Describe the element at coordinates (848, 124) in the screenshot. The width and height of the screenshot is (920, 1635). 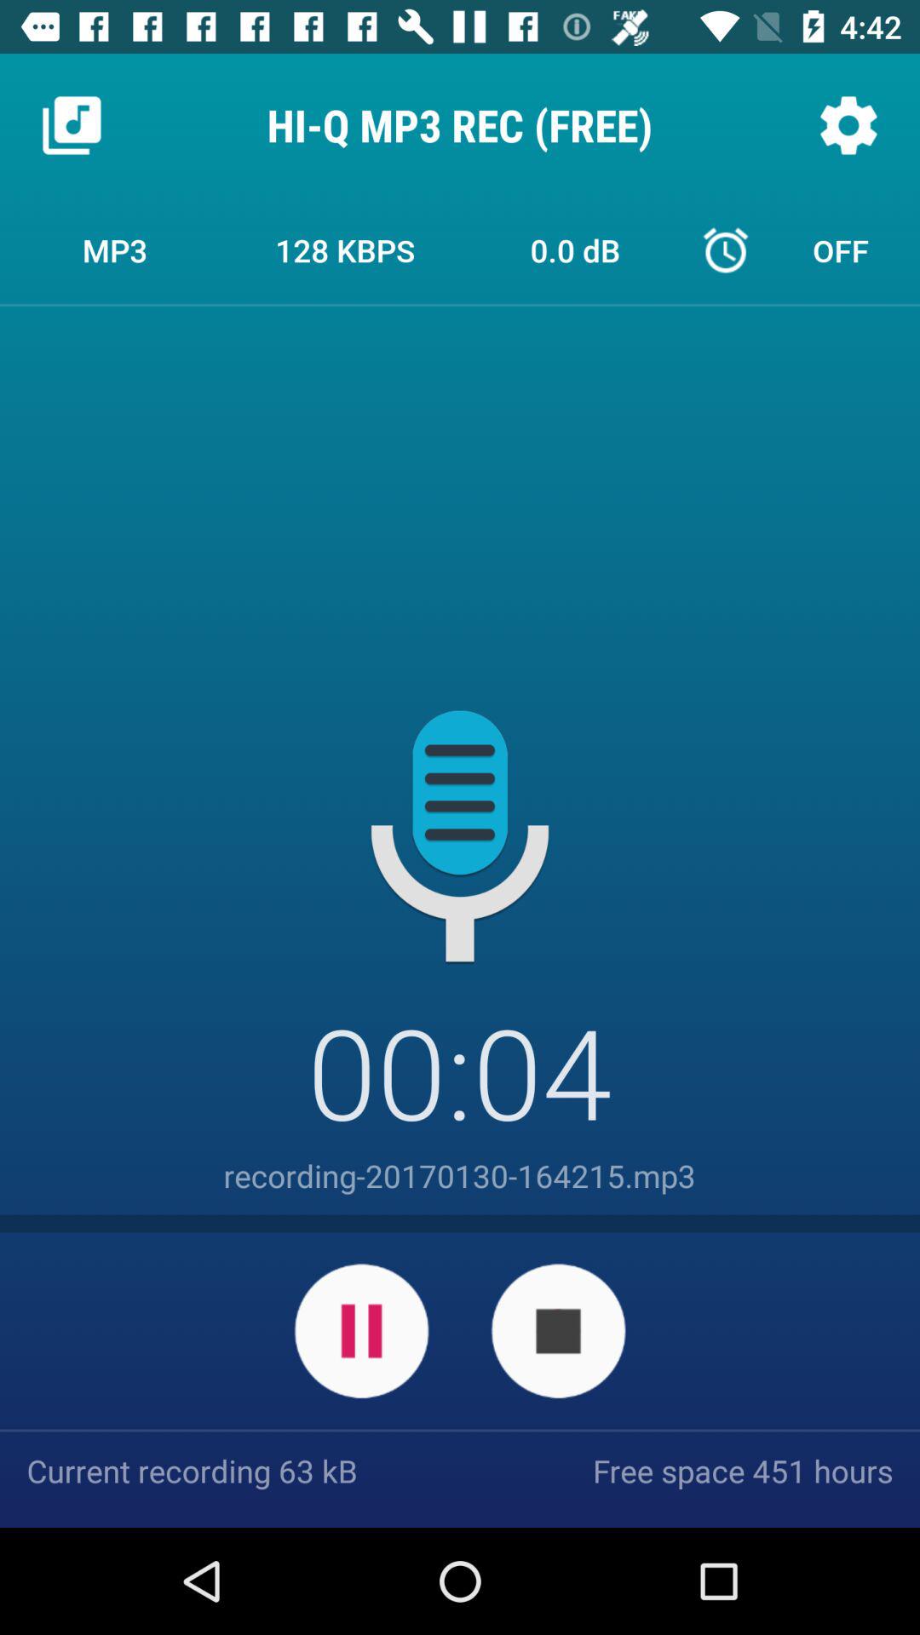
I see `turn on the icon to the right of the hi q mp3 item` at that location.